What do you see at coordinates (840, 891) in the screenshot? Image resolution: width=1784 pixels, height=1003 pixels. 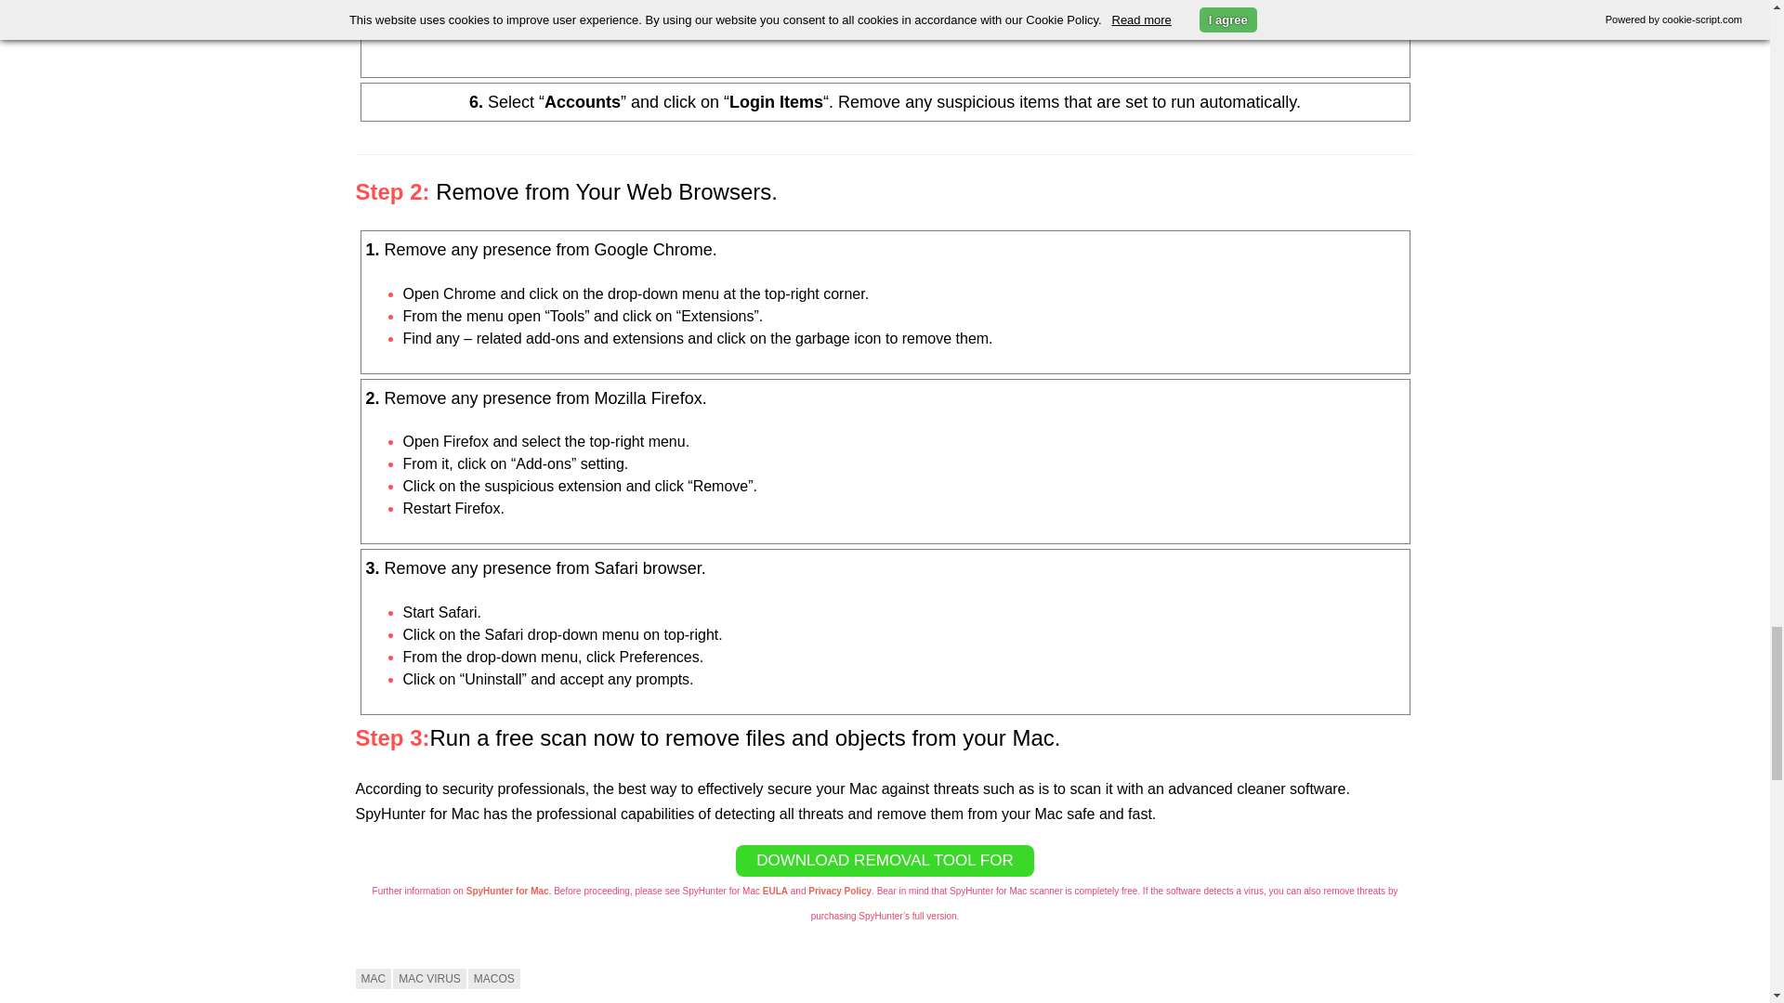 I see `Privacy Policy` at bounding box center [840, 891].